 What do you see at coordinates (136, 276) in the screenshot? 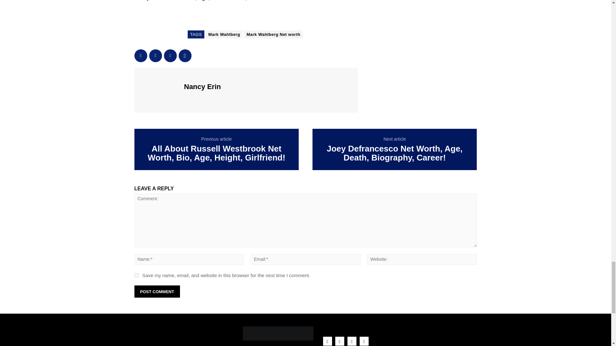
I see `yes` at bounding box center [136, 276].